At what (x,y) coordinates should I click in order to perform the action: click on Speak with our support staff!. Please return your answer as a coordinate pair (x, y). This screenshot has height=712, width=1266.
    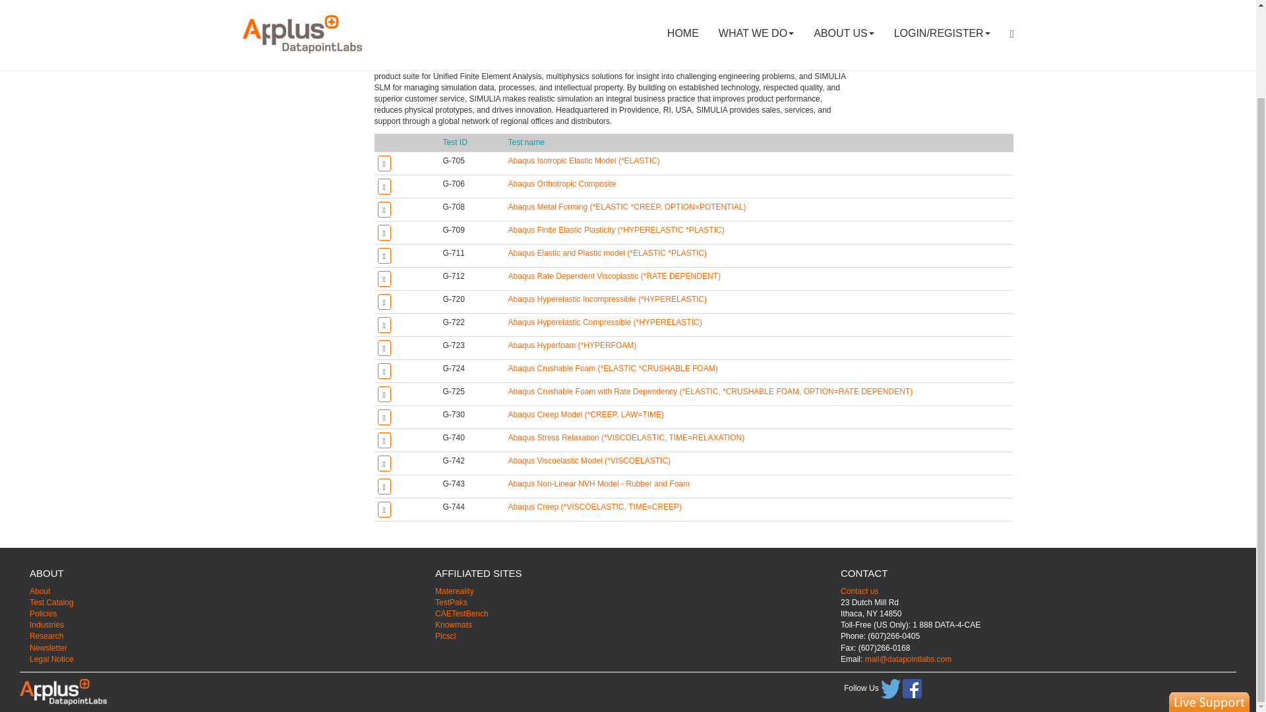
    Looking at the image, I should click on (1209, 598).